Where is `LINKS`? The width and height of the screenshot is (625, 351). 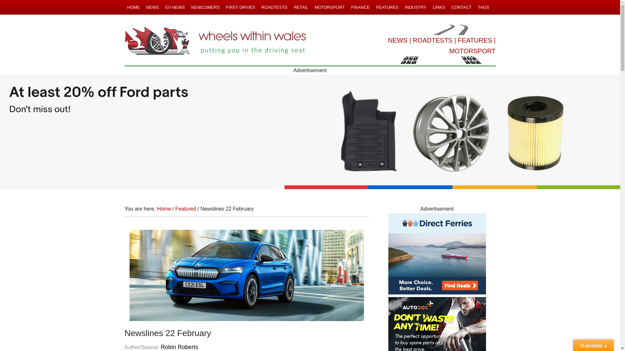
LINKS is located at coordinates (438, 7).